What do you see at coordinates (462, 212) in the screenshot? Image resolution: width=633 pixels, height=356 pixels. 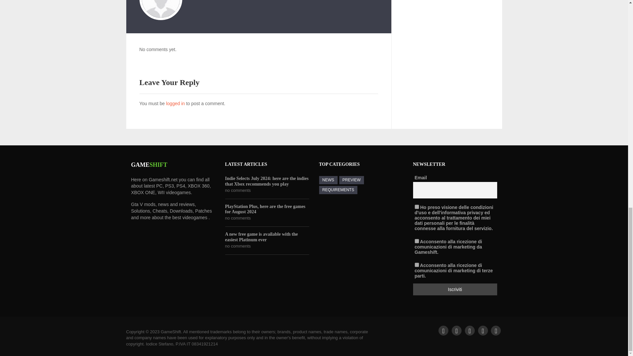 I see `informativa privacy` at bounding box center [462, 212].